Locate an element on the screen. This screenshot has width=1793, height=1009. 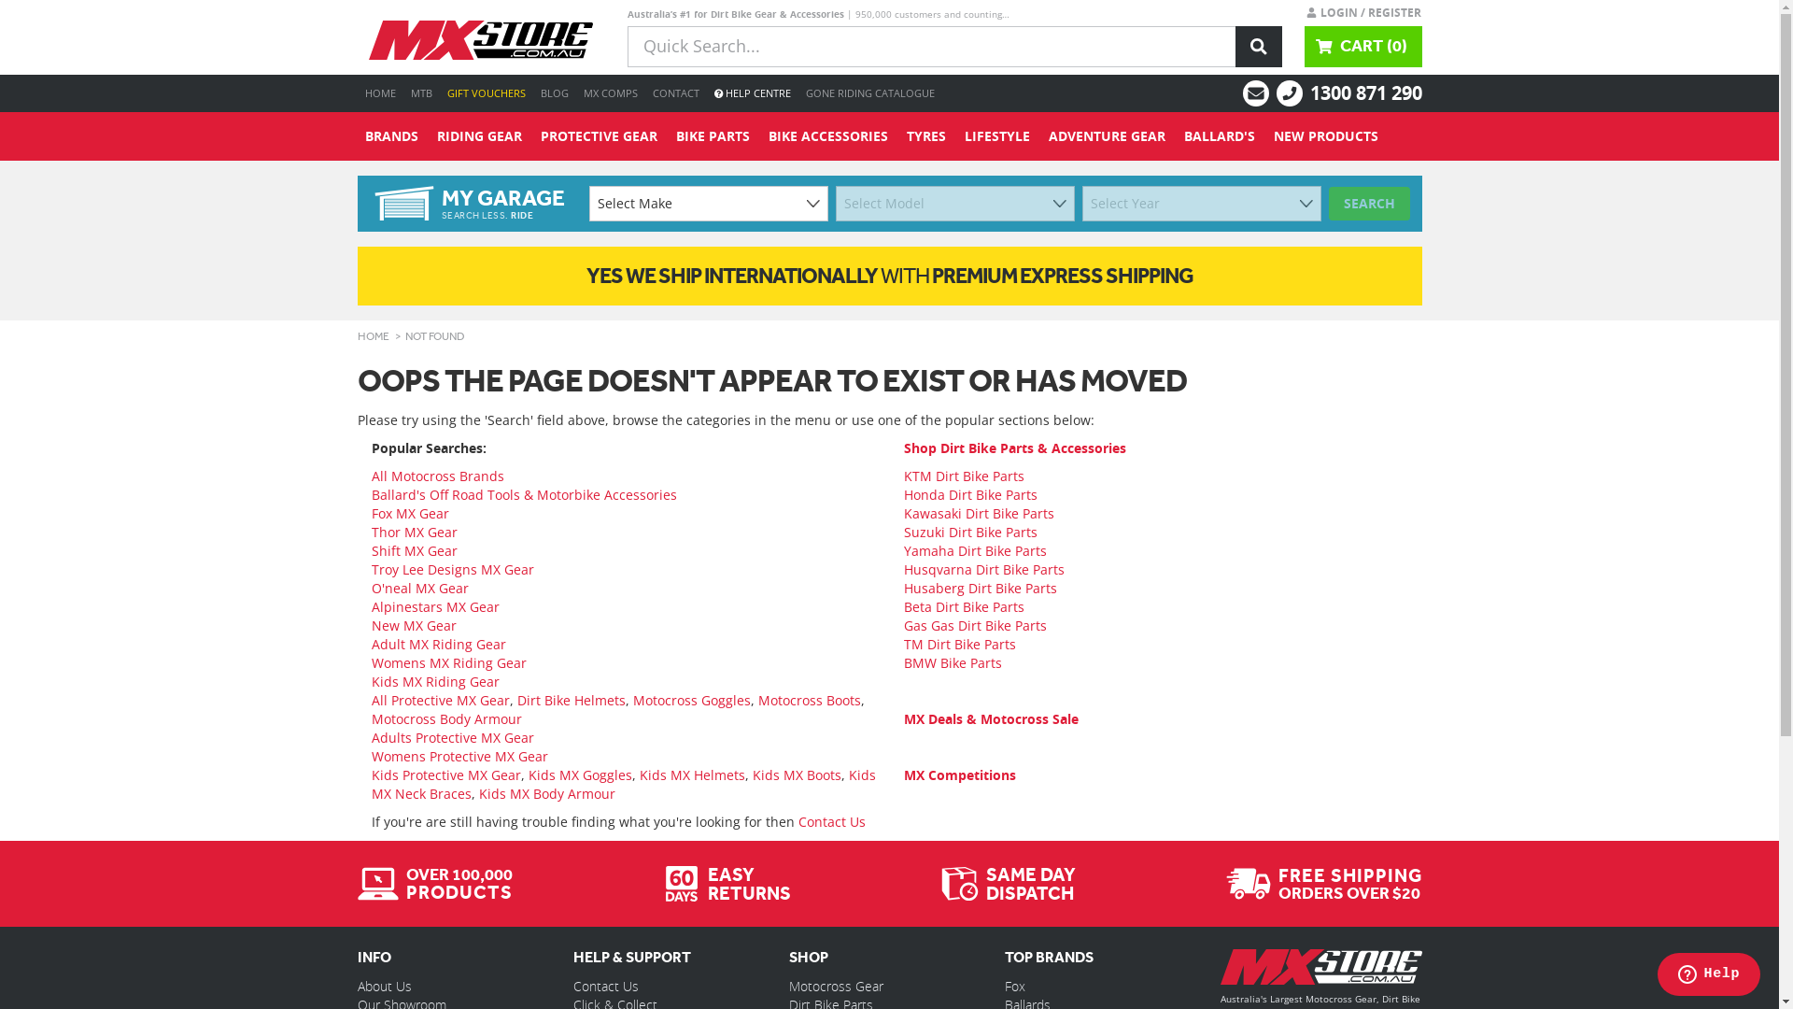
BIKE PARTS is located at coordinates (713, 136).